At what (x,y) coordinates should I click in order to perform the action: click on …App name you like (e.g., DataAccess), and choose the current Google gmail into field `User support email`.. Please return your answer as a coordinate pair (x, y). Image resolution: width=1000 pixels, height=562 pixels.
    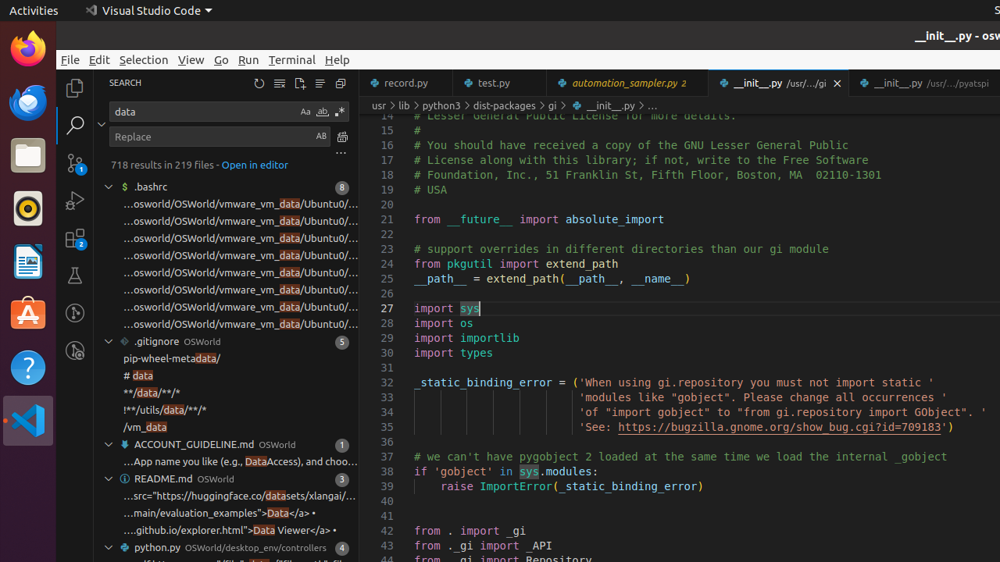
    Looking at the image, I should click on (241, 462).